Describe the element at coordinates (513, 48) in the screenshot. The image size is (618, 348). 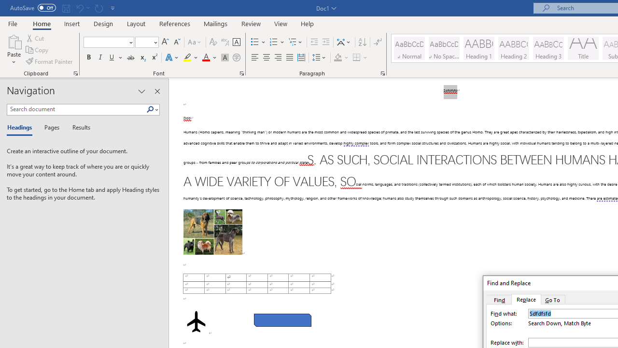
I see `Heading 2` at that location.